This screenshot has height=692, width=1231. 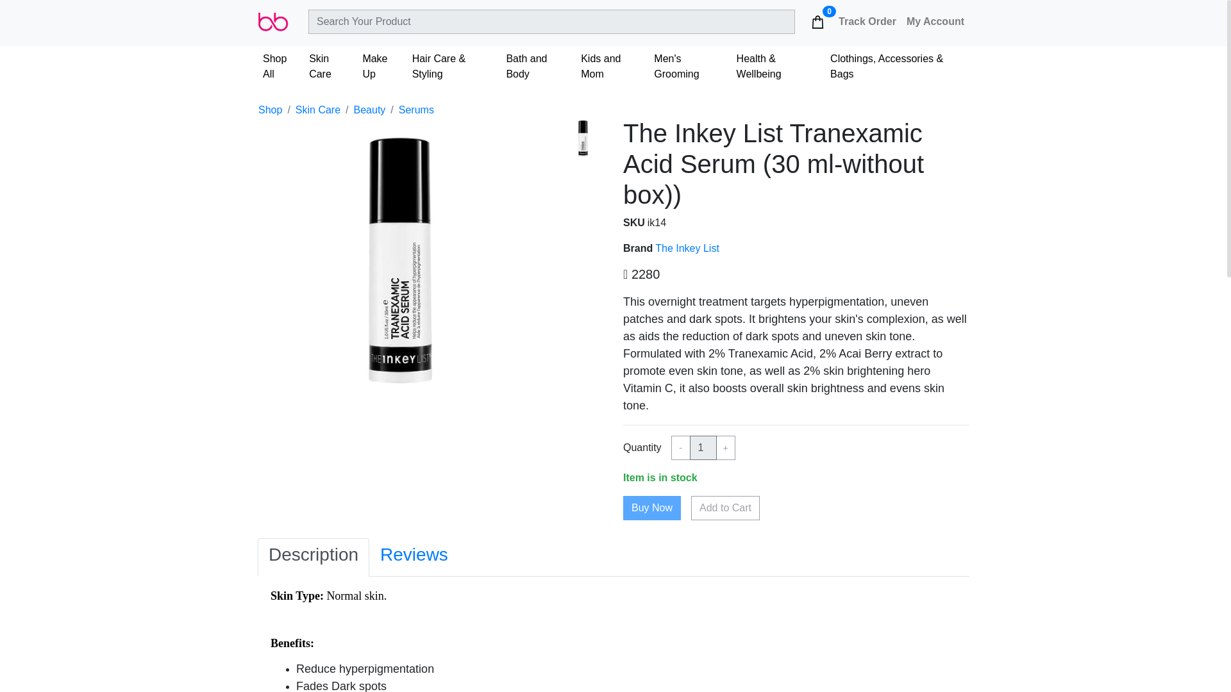 What do you see at coordinates (612, 67) in the screenshot?
I see `Kids and Mom` at bounding box center [612, 67].